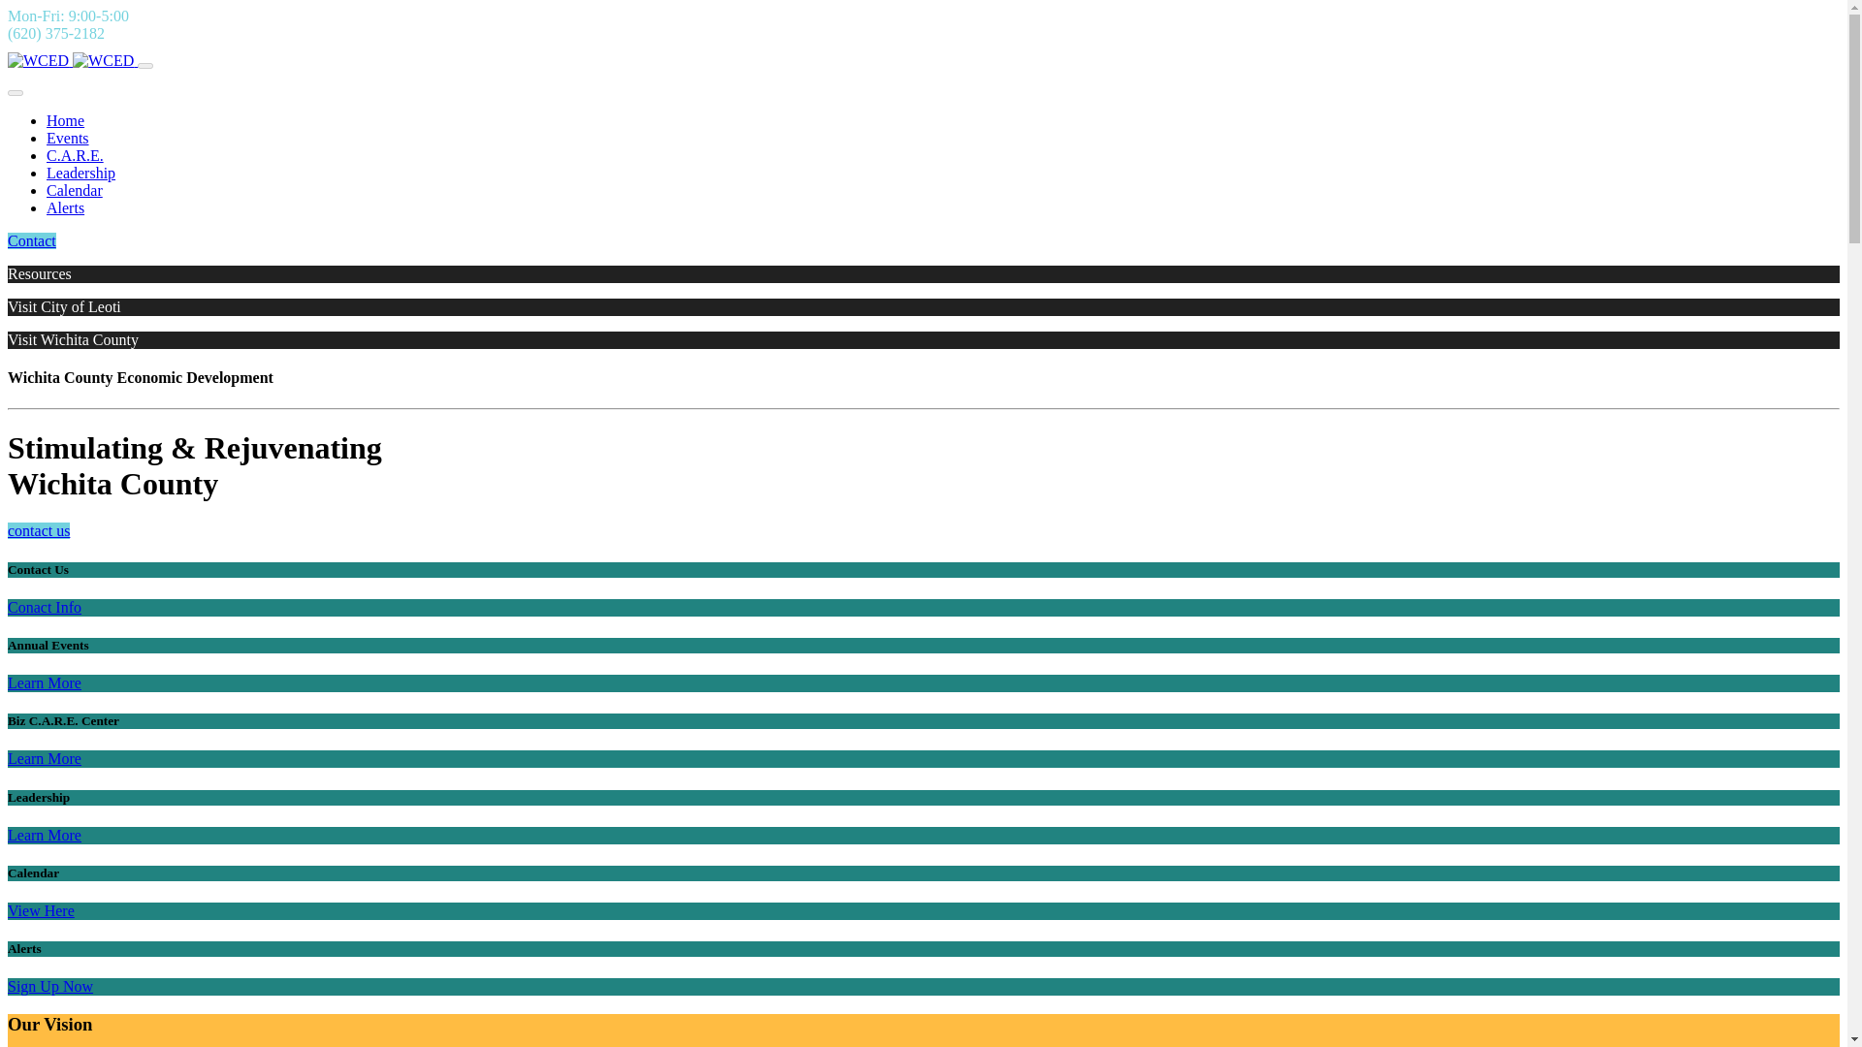  What do you see at coordinates (39, 530) in the screenshot?
I see `contact us` at bounding box center [39, 530].